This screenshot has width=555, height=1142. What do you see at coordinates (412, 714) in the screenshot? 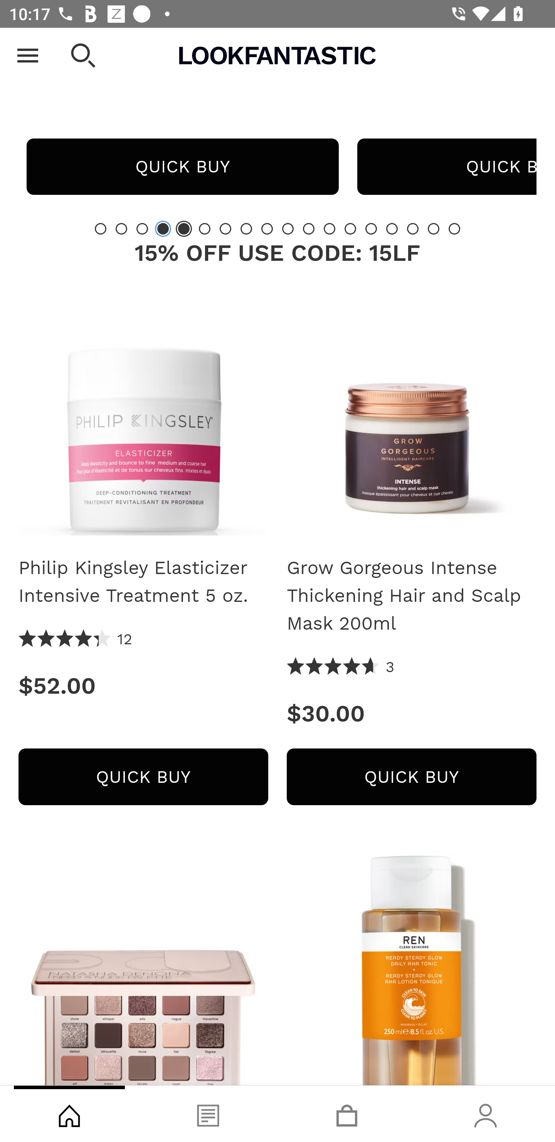
I see `Price: $30.00` at bounding box center [412, 714].